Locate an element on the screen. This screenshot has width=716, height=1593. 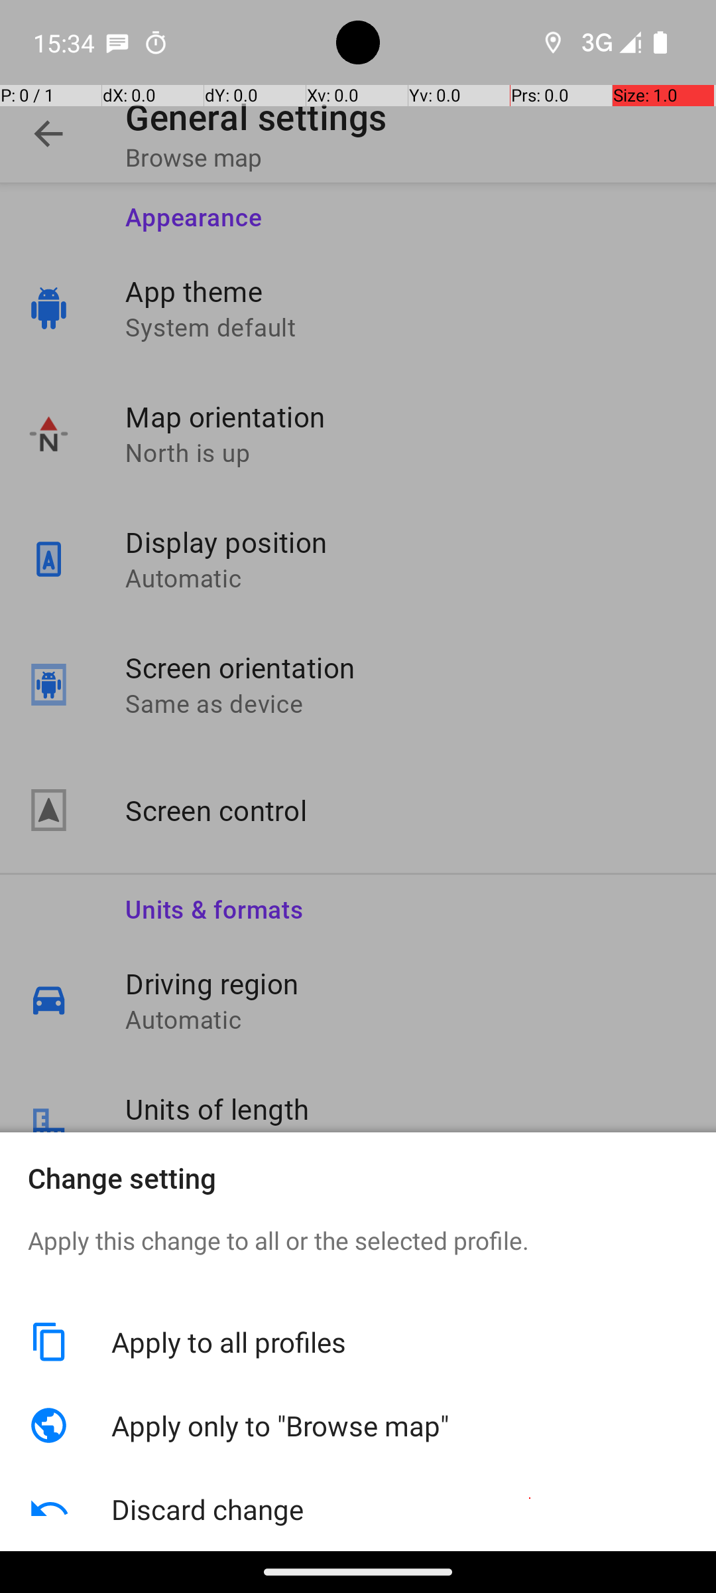
Apply to all profiles is located at coordinates (400, 1342).